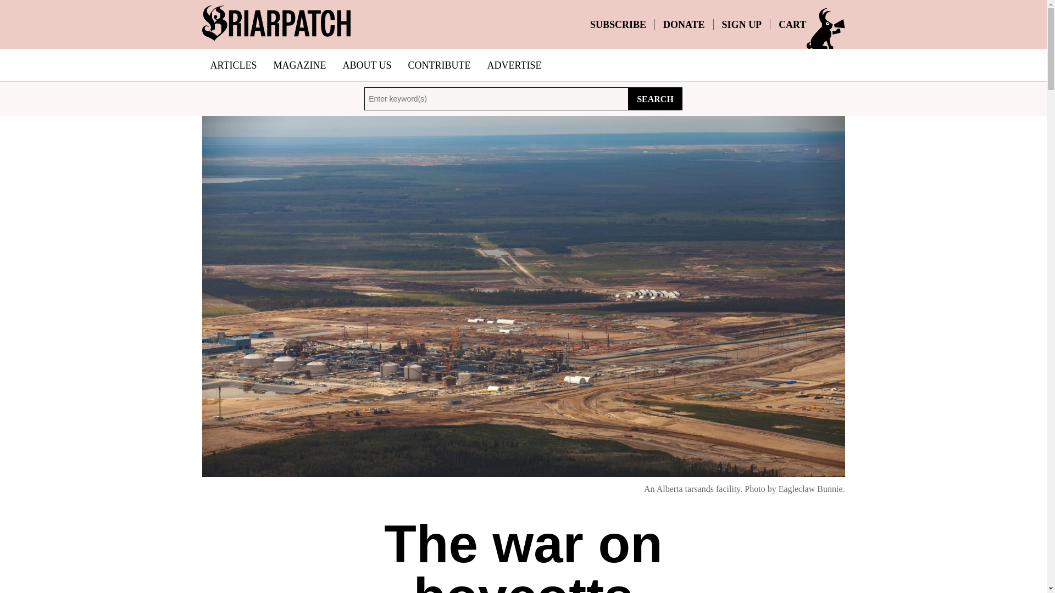 This screenshot has height=593, width=1055. Describe the element at coordinates (234, 65) in the screenshot. I see `ARTICLES` at that location.